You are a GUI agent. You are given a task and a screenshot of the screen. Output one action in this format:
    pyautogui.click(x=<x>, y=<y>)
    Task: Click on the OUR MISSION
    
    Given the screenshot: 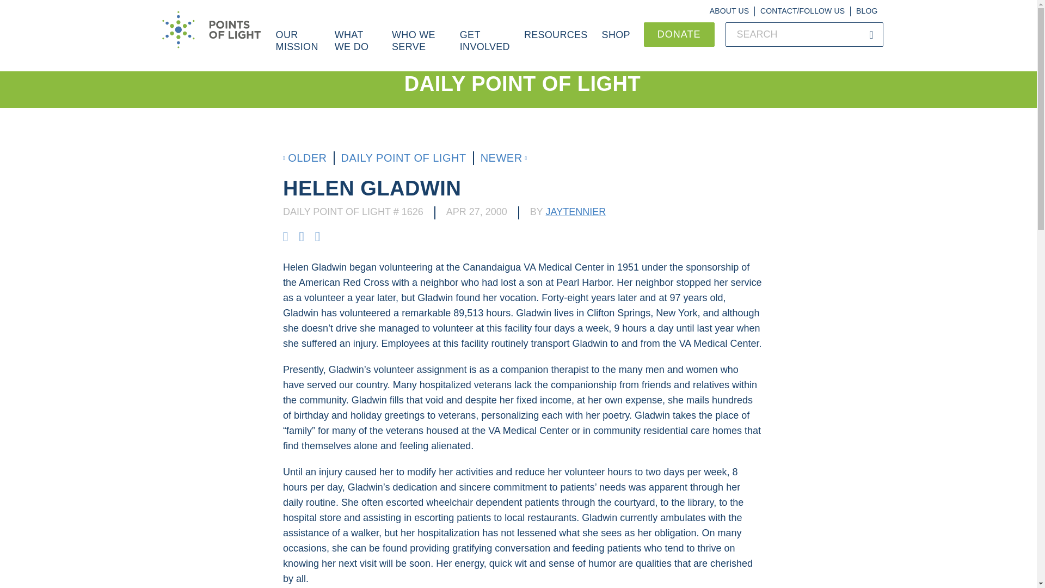 What is the action you would take?
    pyautogui.click(x=298, y=47)
    